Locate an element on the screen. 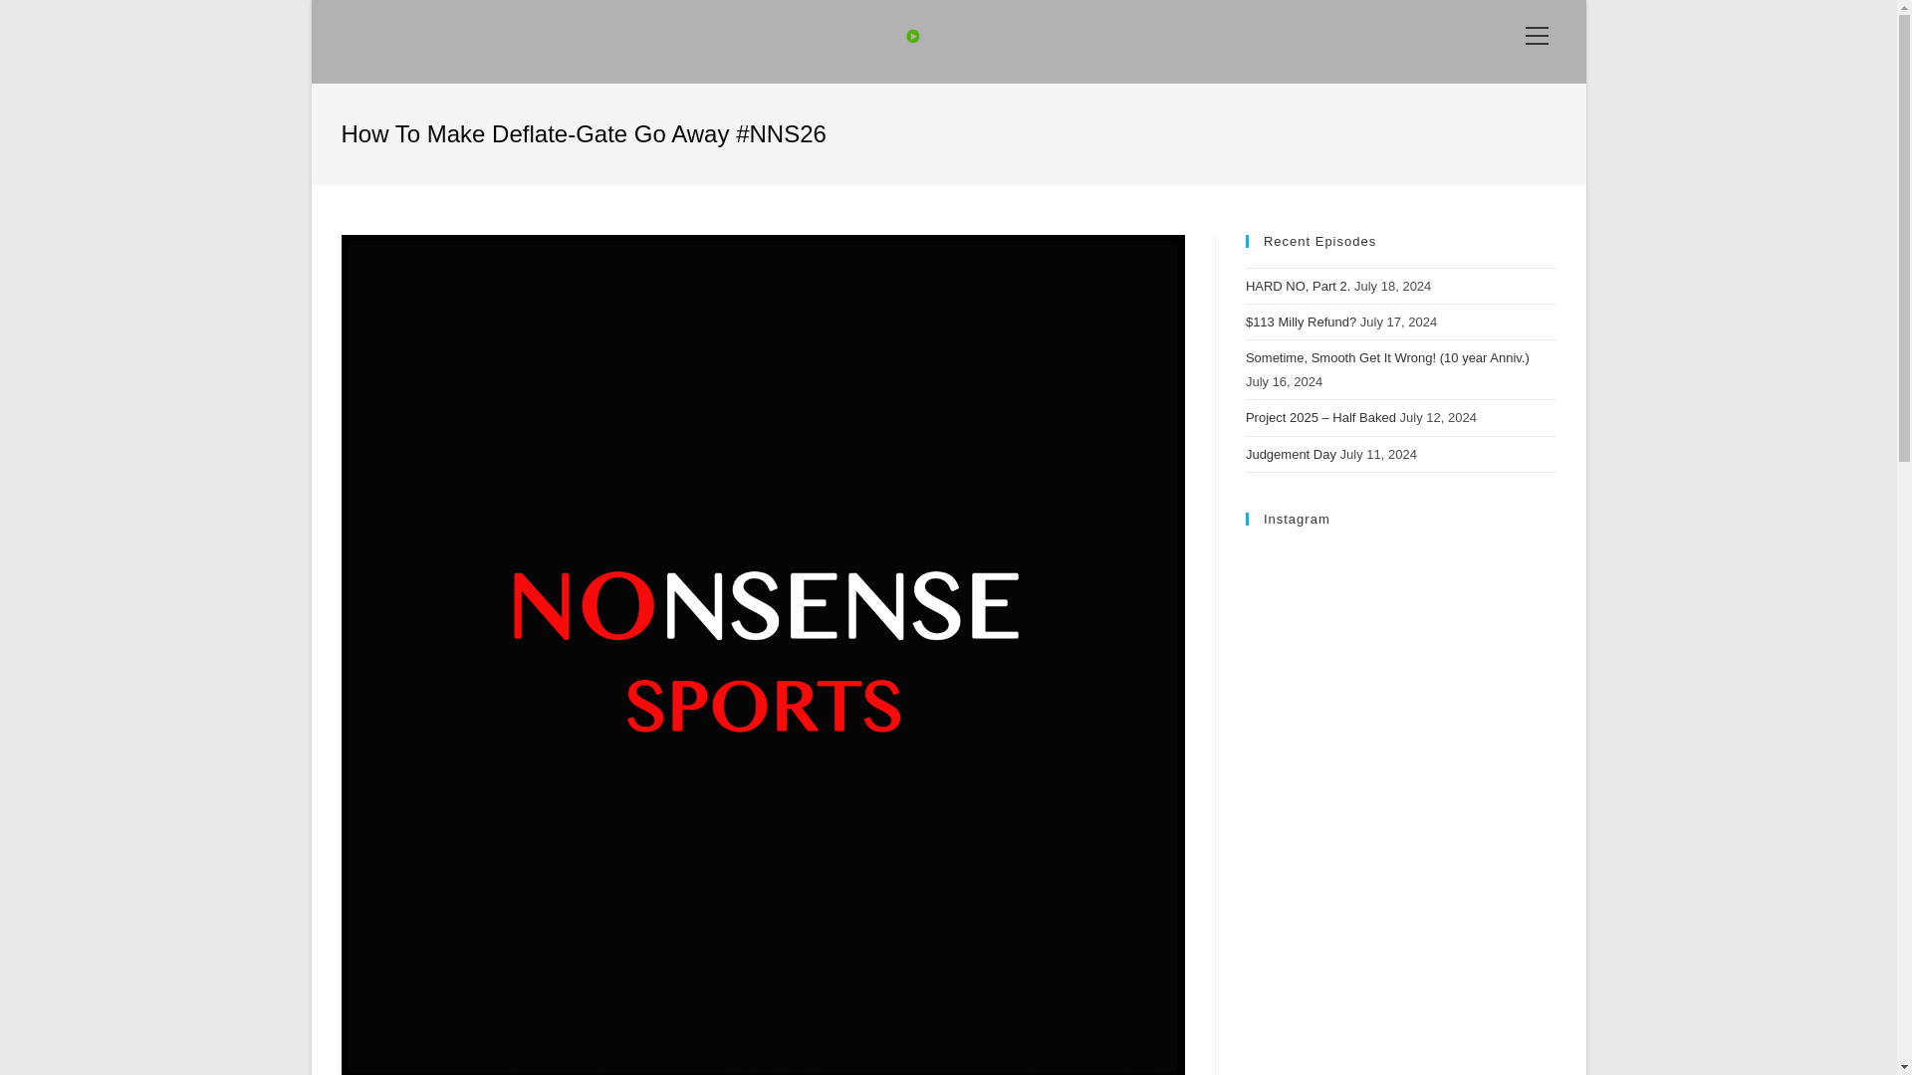 The width and height of the screenshot is (1912, 1075). View website Menu is located at coordinates (1537, 36).